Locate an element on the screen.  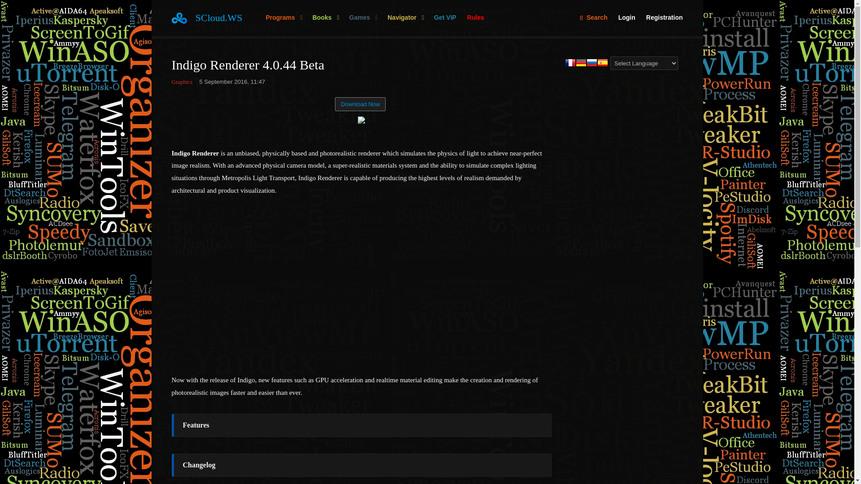
Books is located at coordinates (326, 18).